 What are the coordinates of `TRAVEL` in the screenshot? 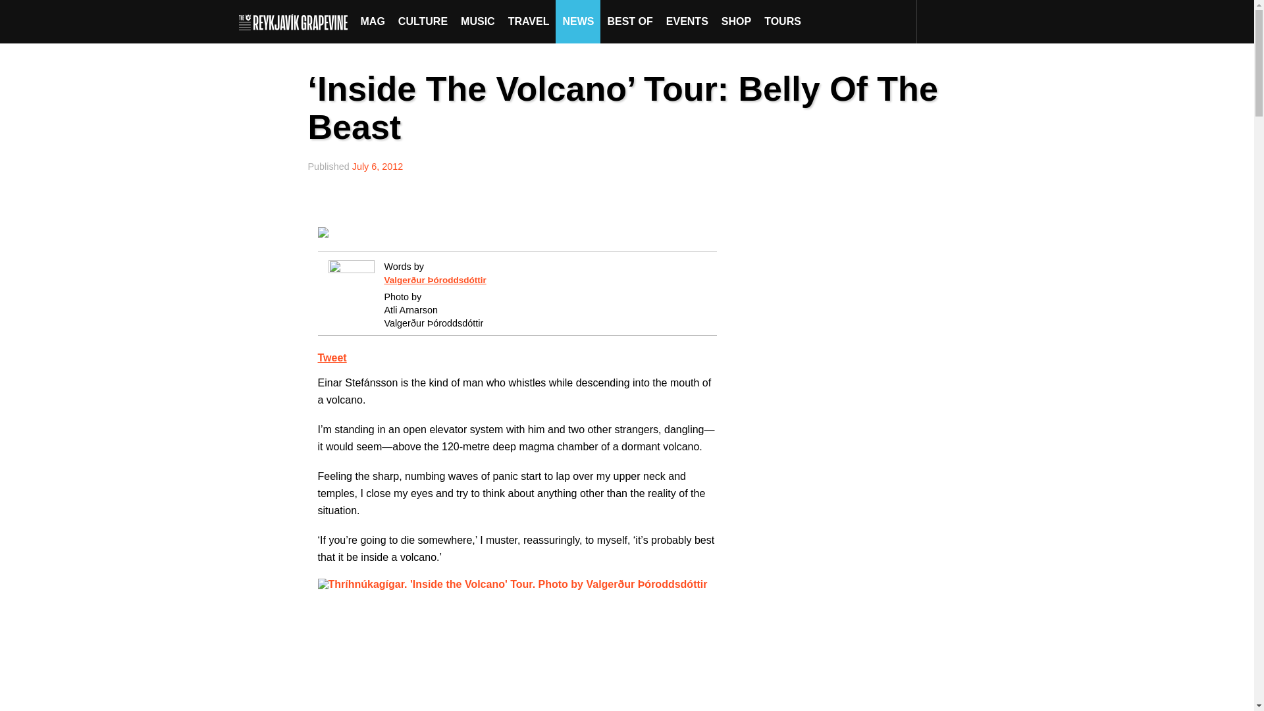 It's located at (529, 21).